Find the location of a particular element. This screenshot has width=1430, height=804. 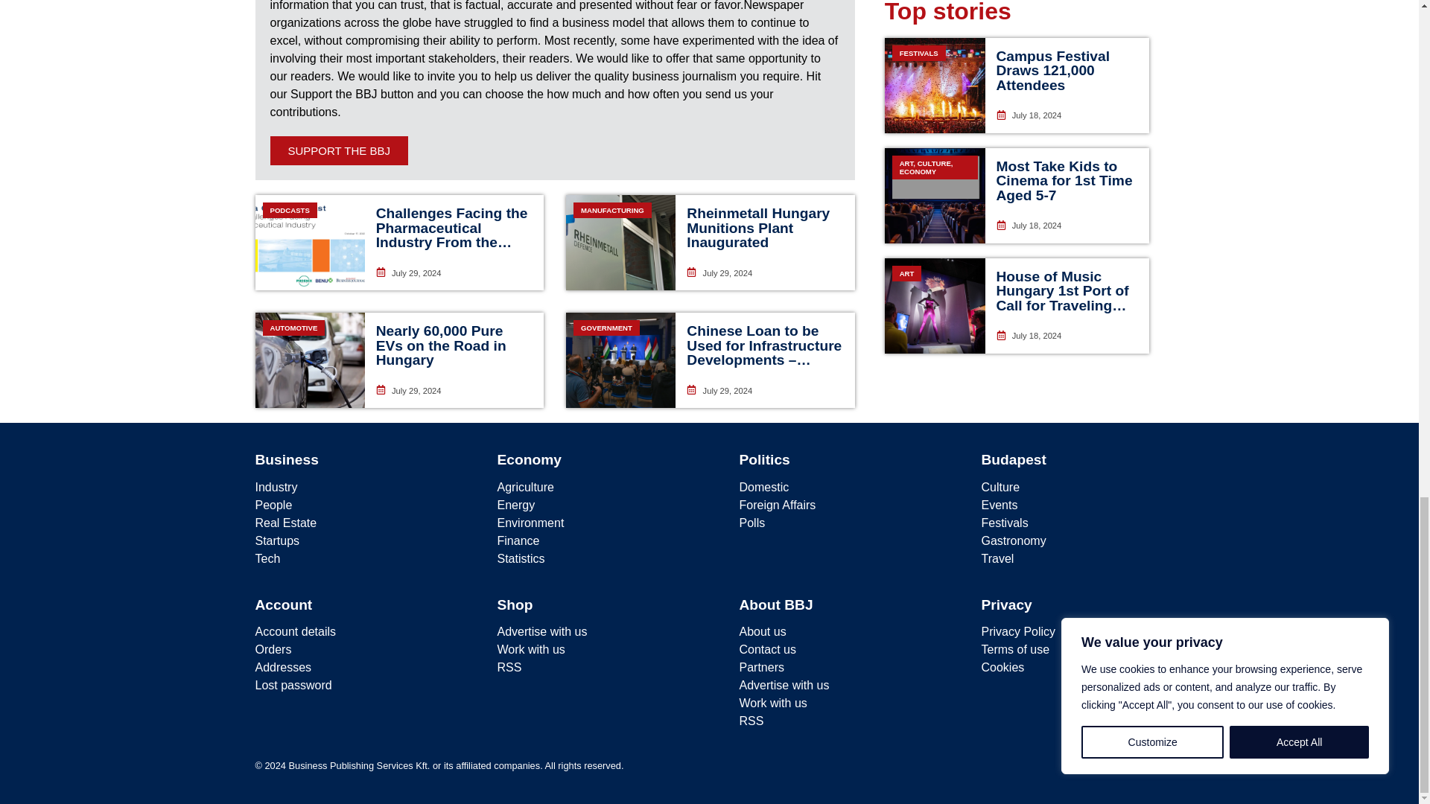

SUPPORT THE BBJ is located at coordinates (338, 150).